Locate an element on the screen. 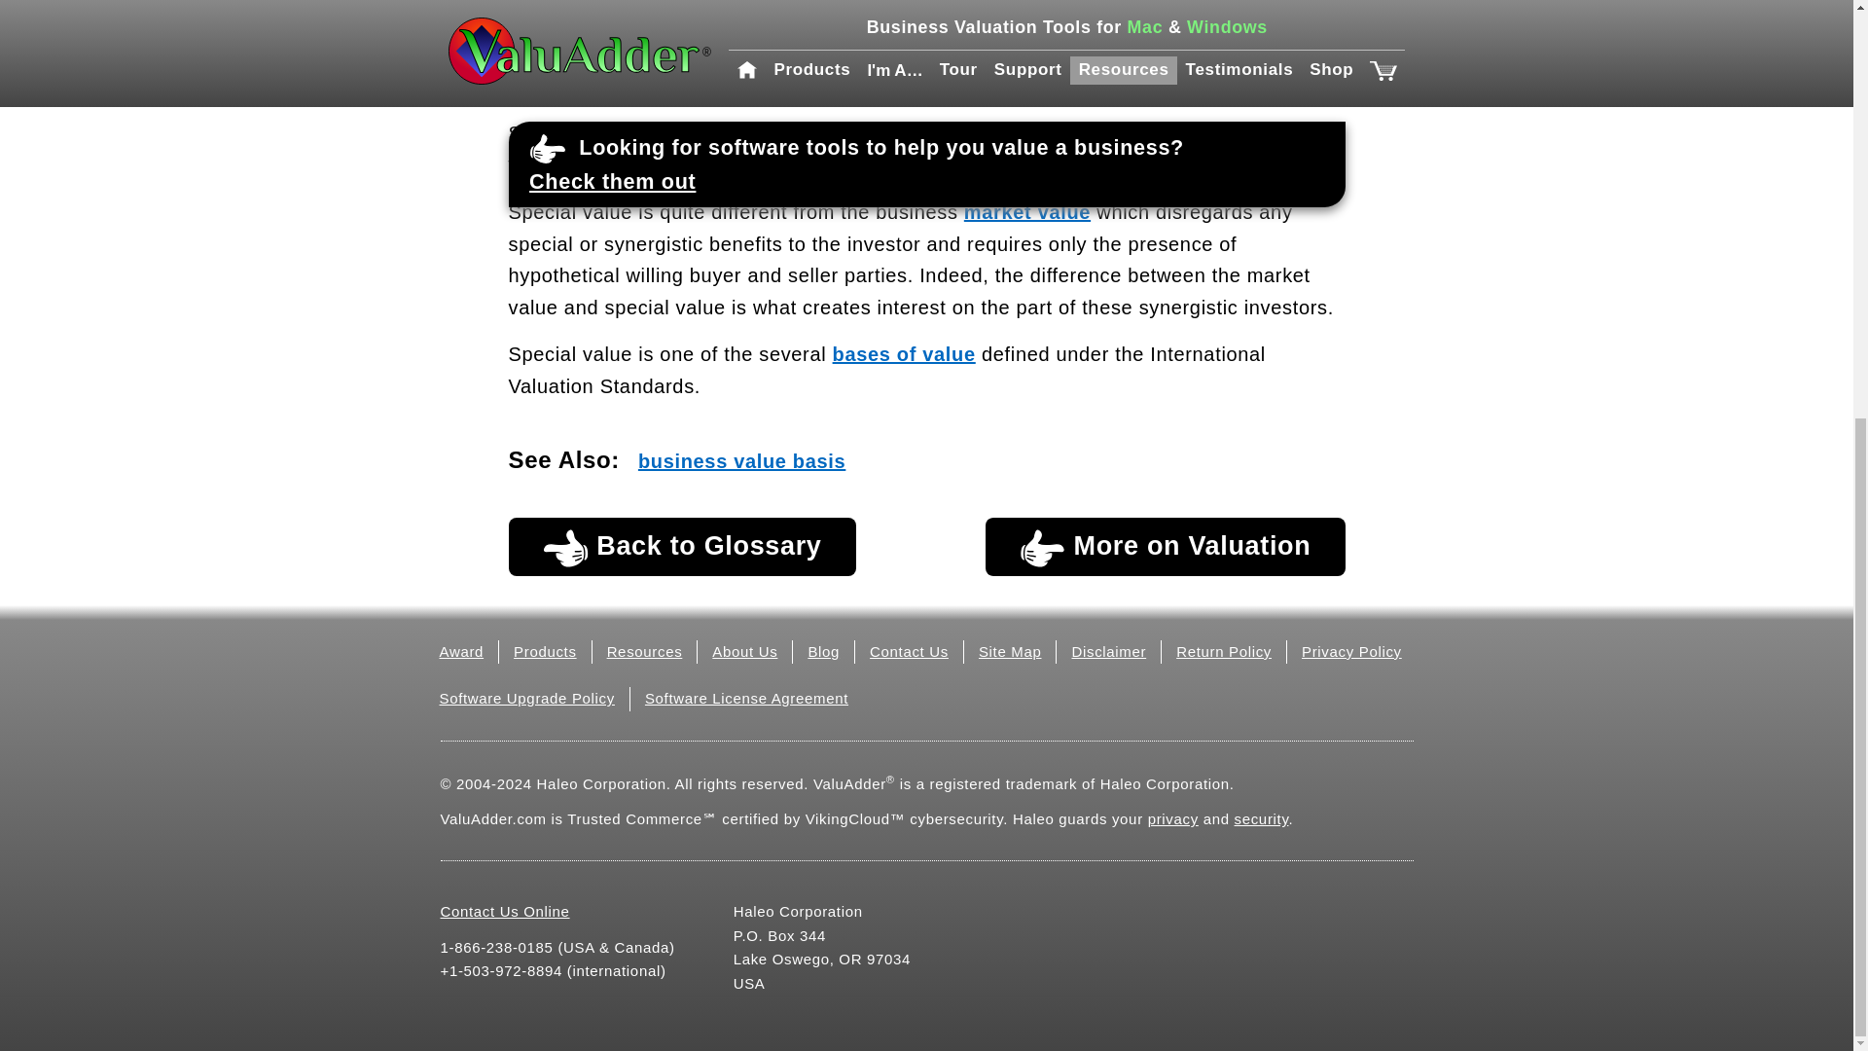 The image size is (1868, 1051). Return Policy is located at coordinates (1224, 651).